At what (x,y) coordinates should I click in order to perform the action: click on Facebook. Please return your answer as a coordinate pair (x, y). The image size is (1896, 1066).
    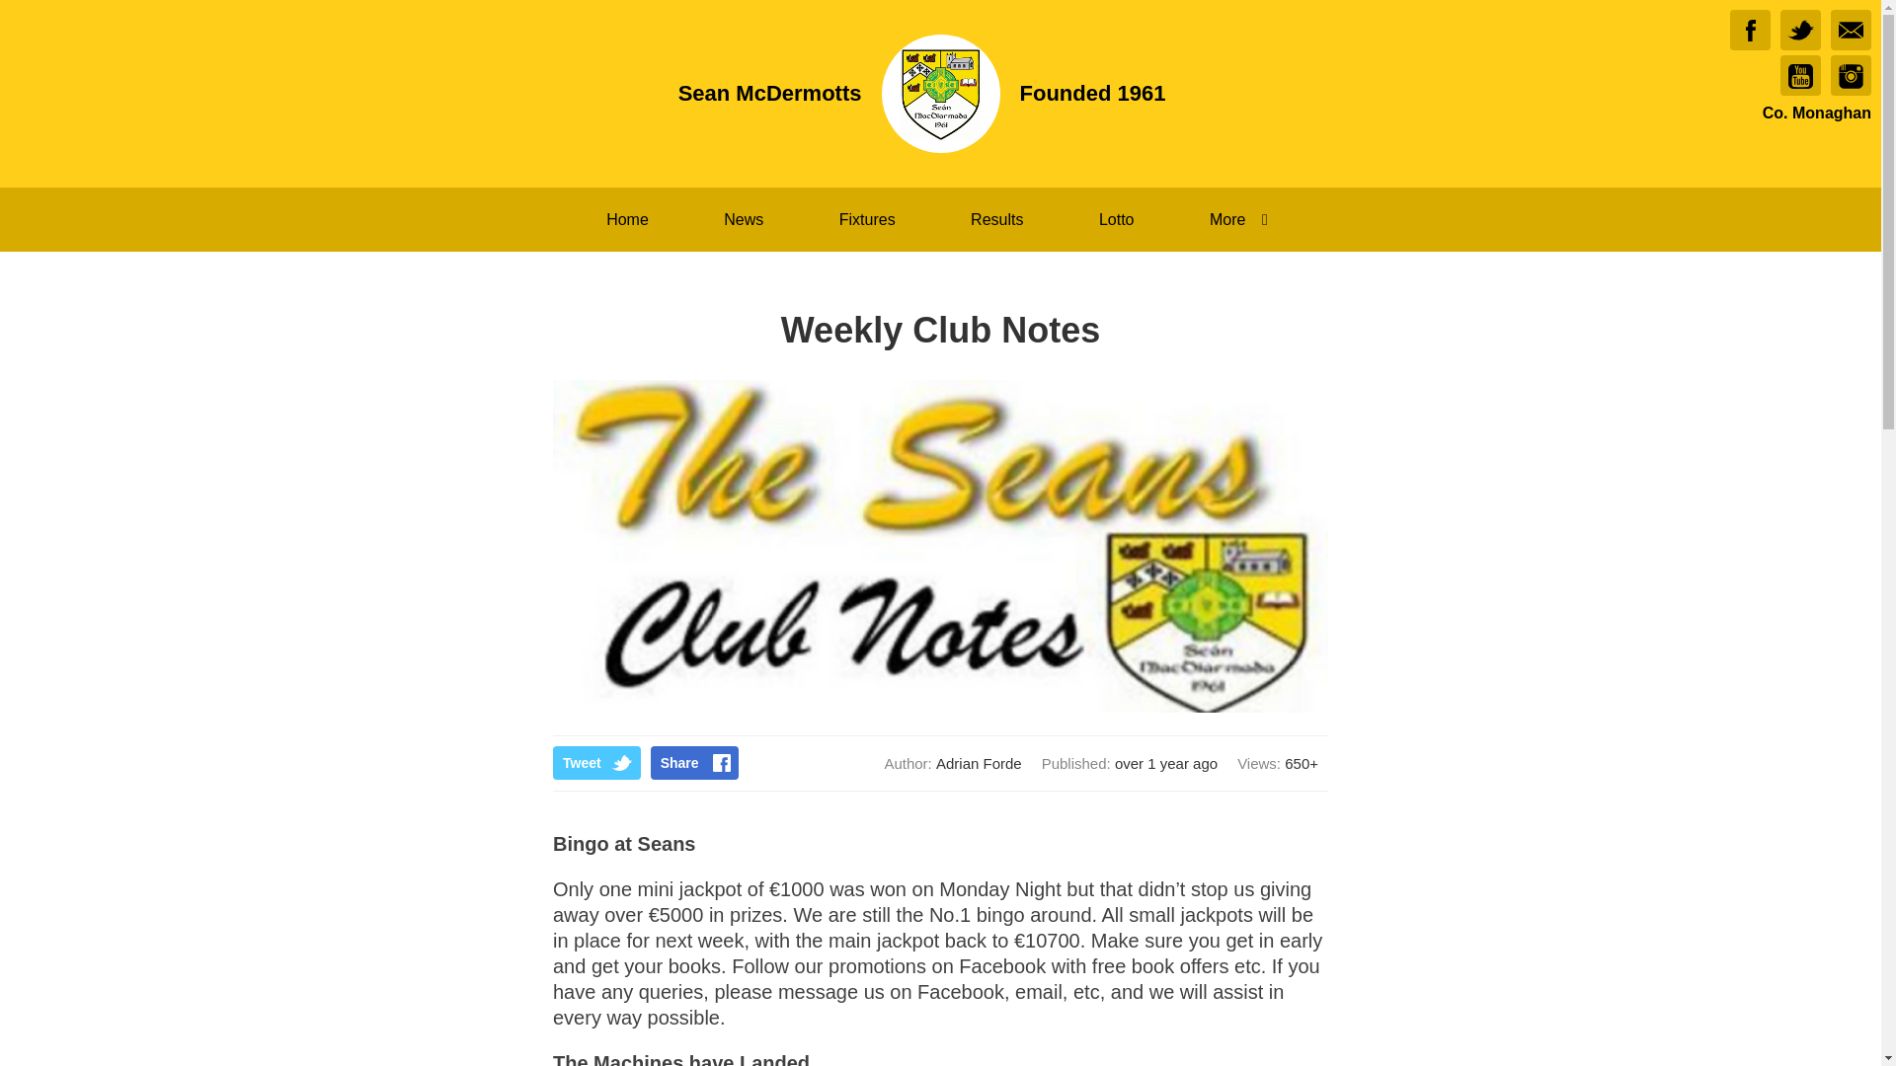
    Looking at the image, I should click on (1750, 30).